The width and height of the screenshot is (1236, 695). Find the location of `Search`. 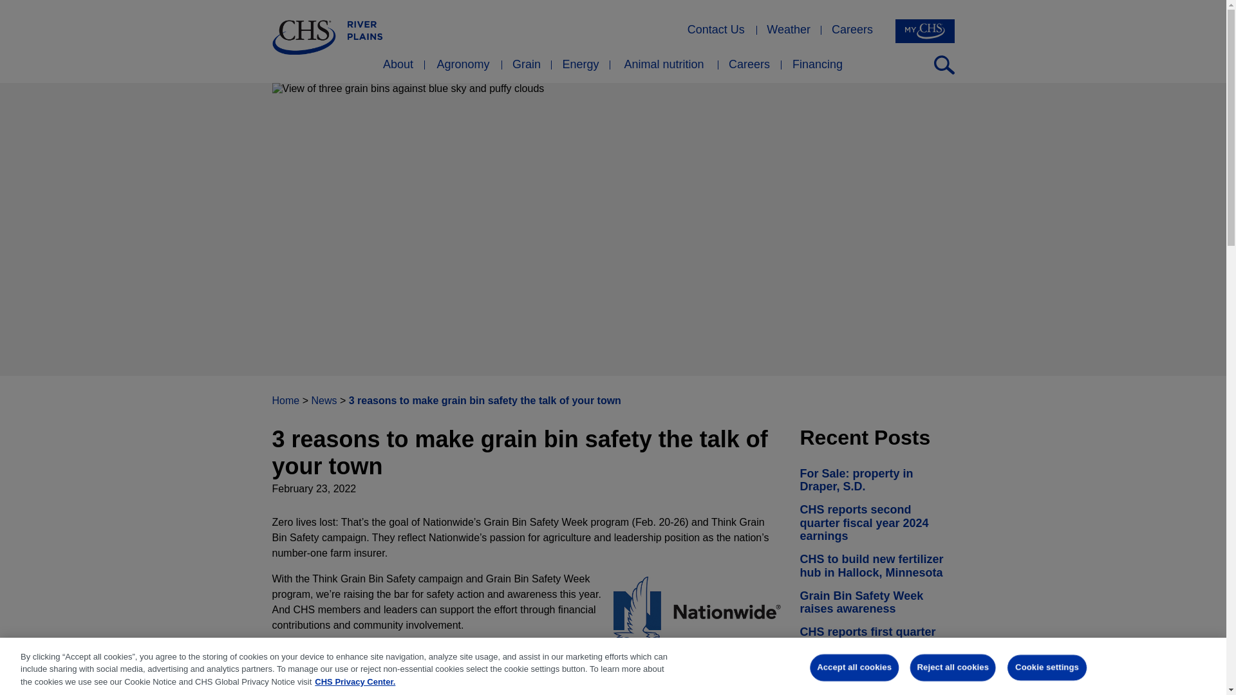

Search is located at coordinates (944, 64).